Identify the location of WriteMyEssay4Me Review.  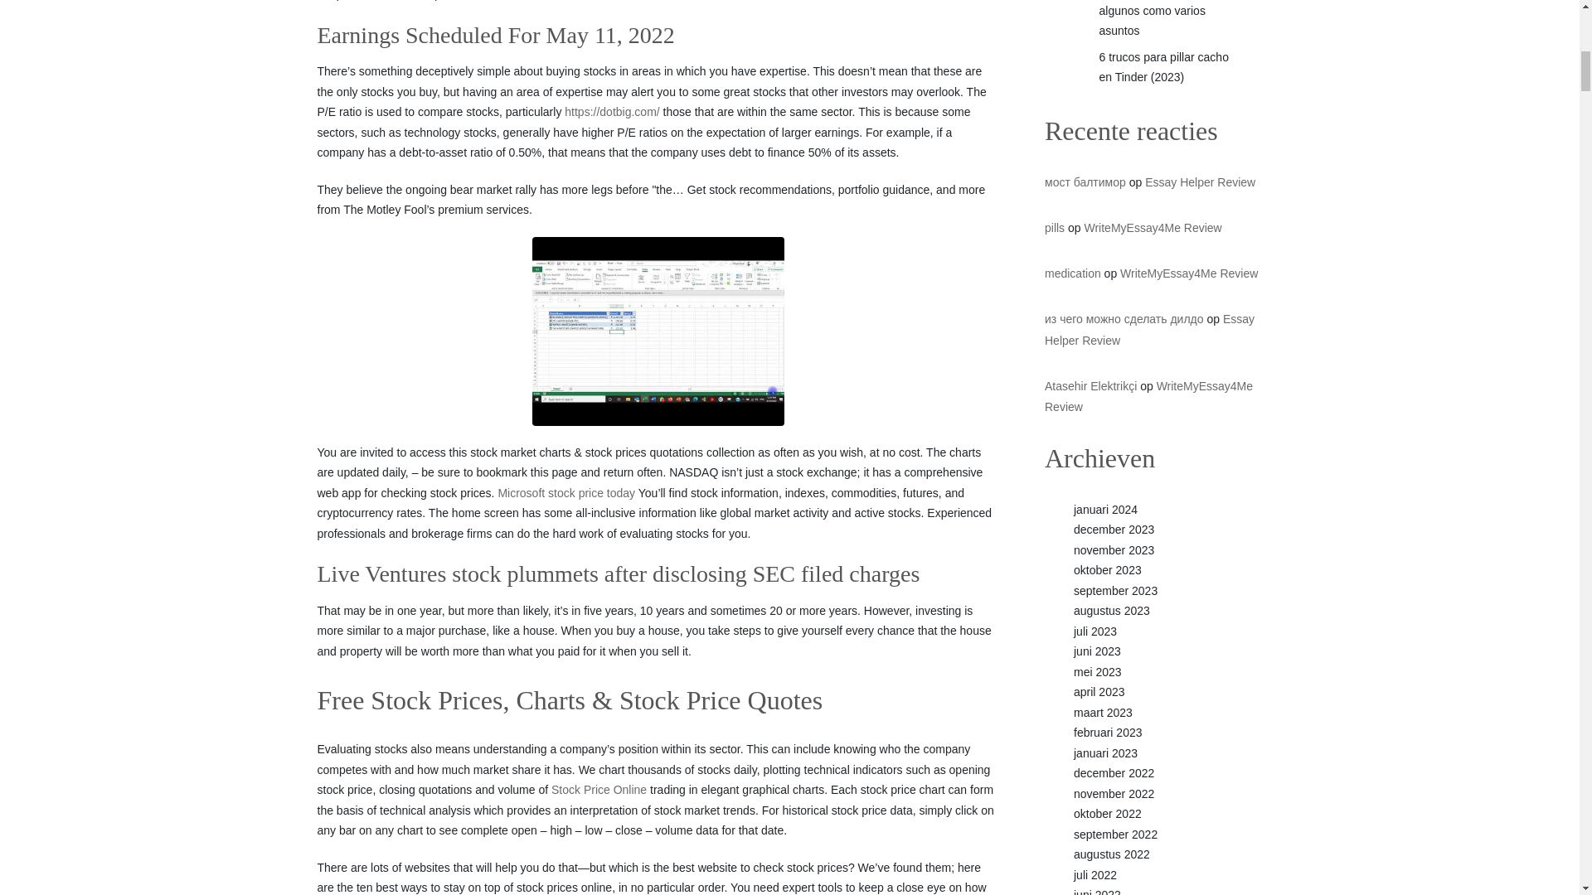
(1148, 396).